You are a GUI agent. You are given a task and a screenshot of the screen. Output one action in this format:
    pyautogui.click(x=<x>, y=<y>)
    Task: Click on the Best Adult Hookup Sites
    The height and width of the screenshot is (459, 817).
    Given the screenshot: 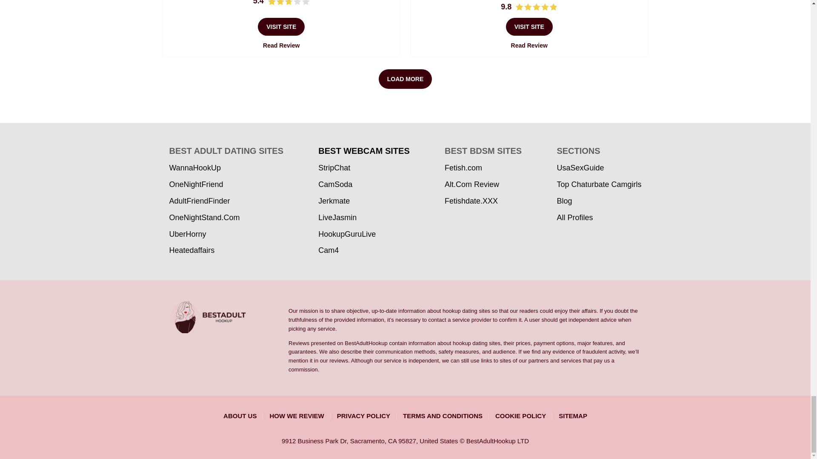 What is the action you would take?
    pyautogui.click(x=229, y=317)
    